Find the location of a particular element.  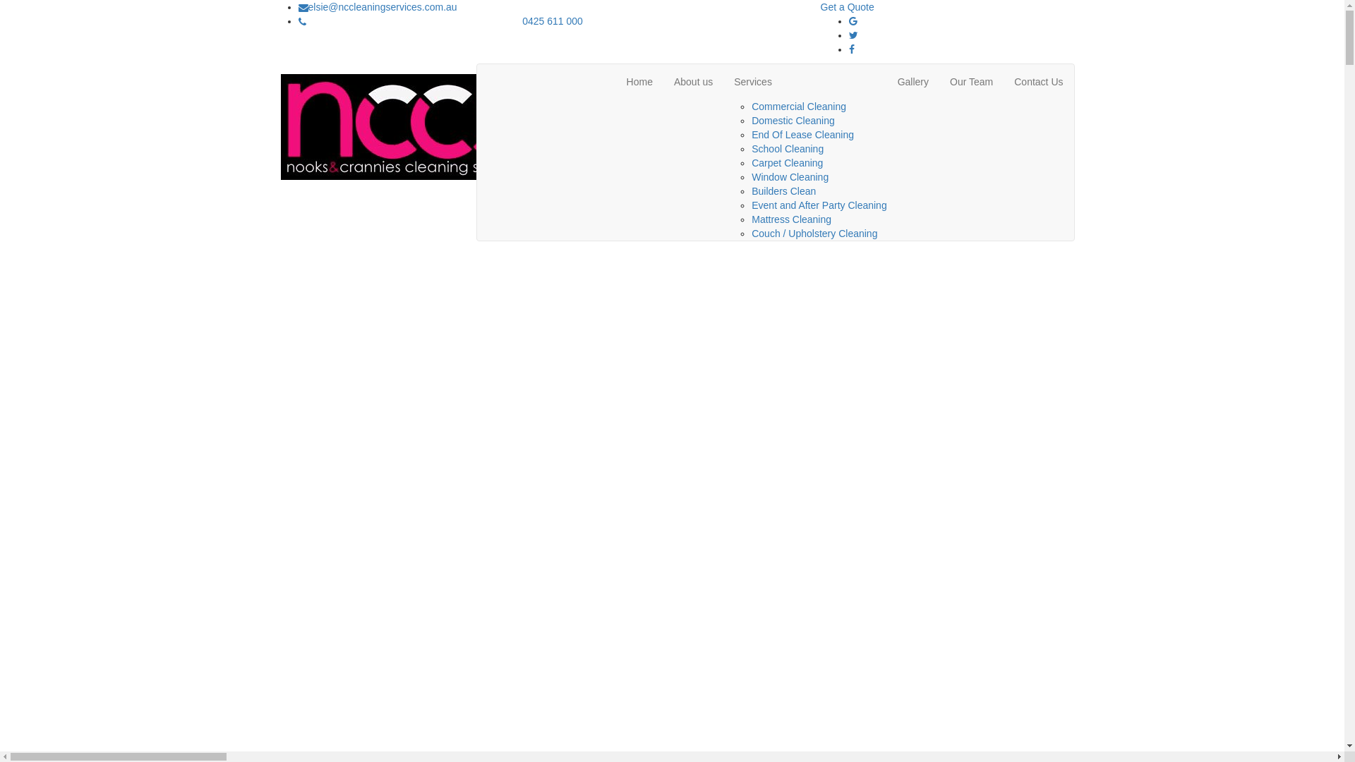

ua.moc.secivresgninaelccn@eisle is located at coordinates (383, 7).